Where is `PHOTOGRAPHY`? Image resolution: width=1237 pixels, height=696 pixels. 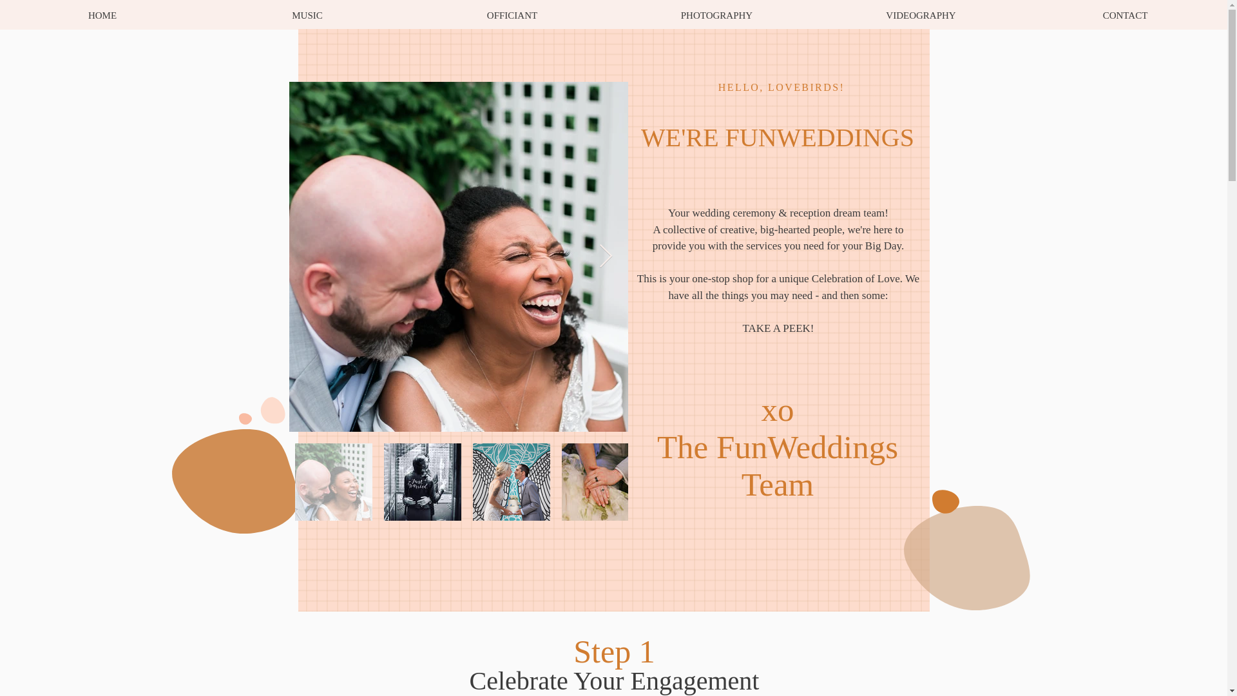 PHOTOGRAPHY is located at coordinates (716, 15).